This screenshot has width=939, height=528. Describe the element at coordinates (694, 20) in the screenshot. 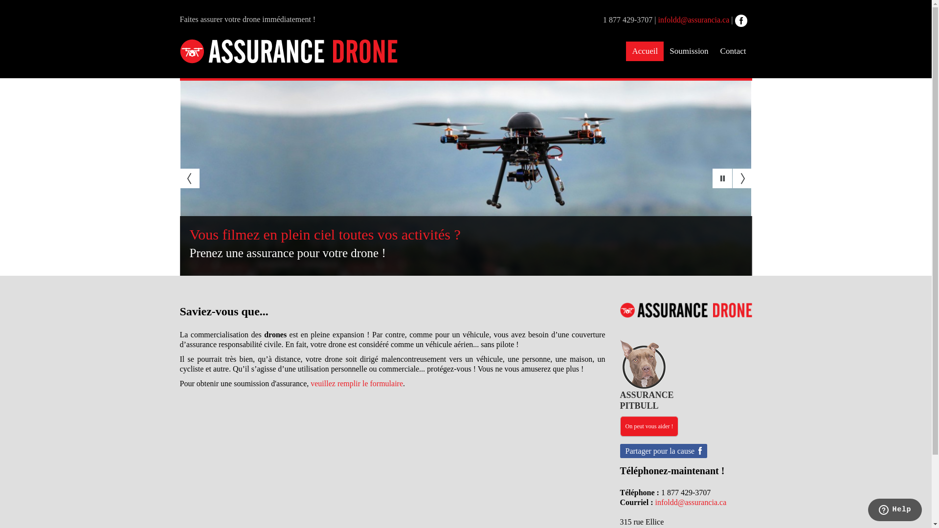

I see `infoldd@assurancia.ca` at that location.